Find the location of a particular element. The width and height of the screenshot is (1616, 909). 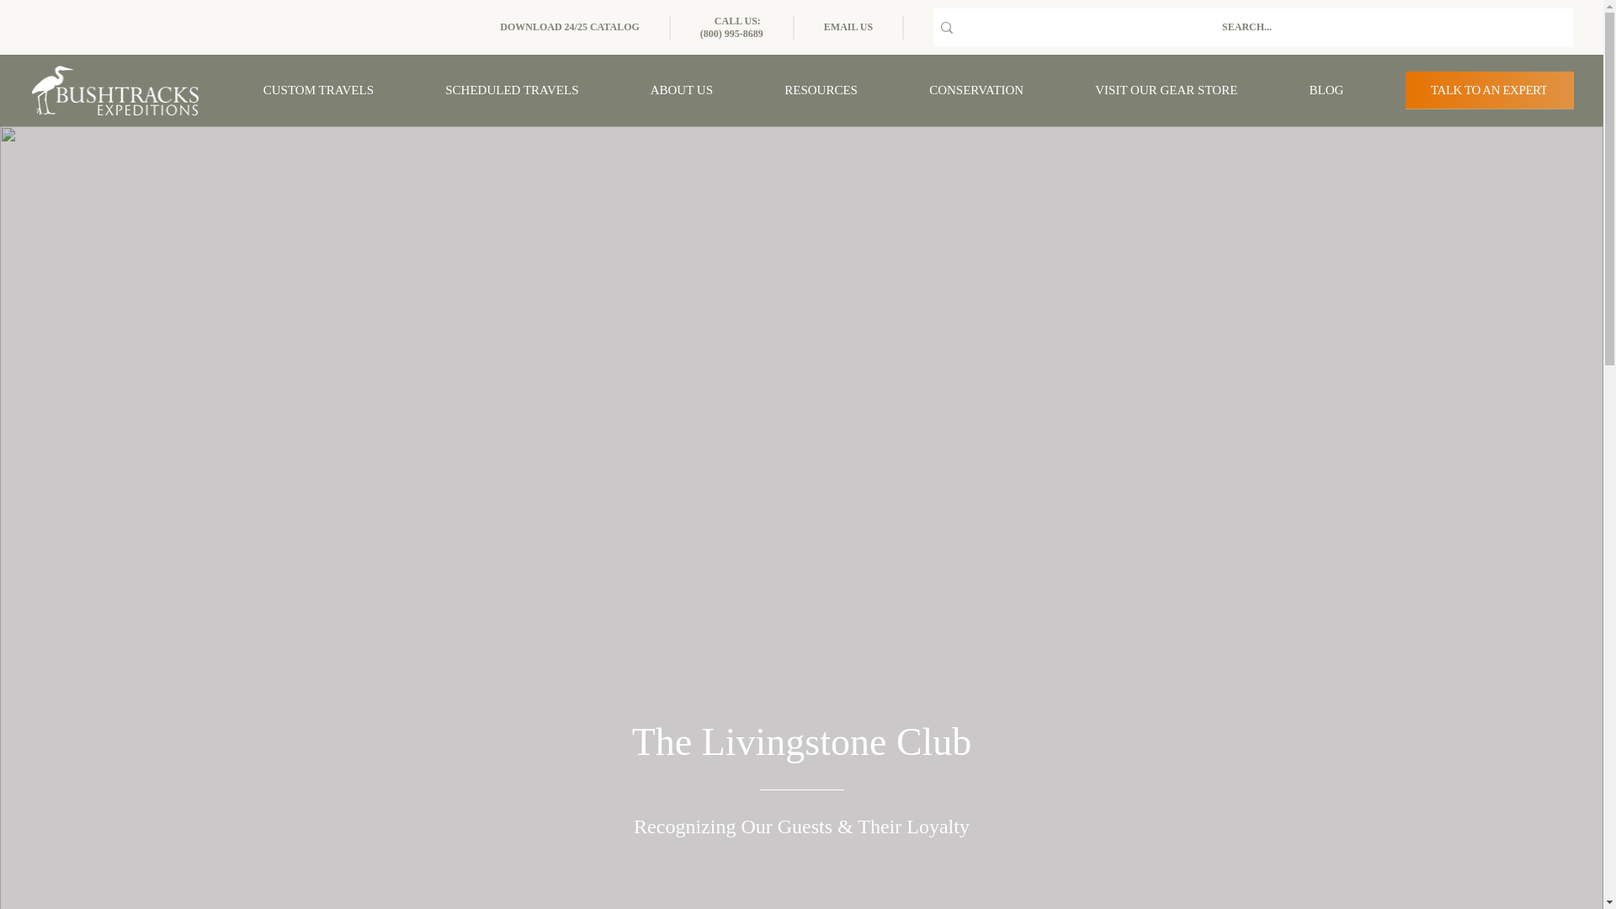

TALK TO AN EXPERT is located at coordinates (1490, 90).